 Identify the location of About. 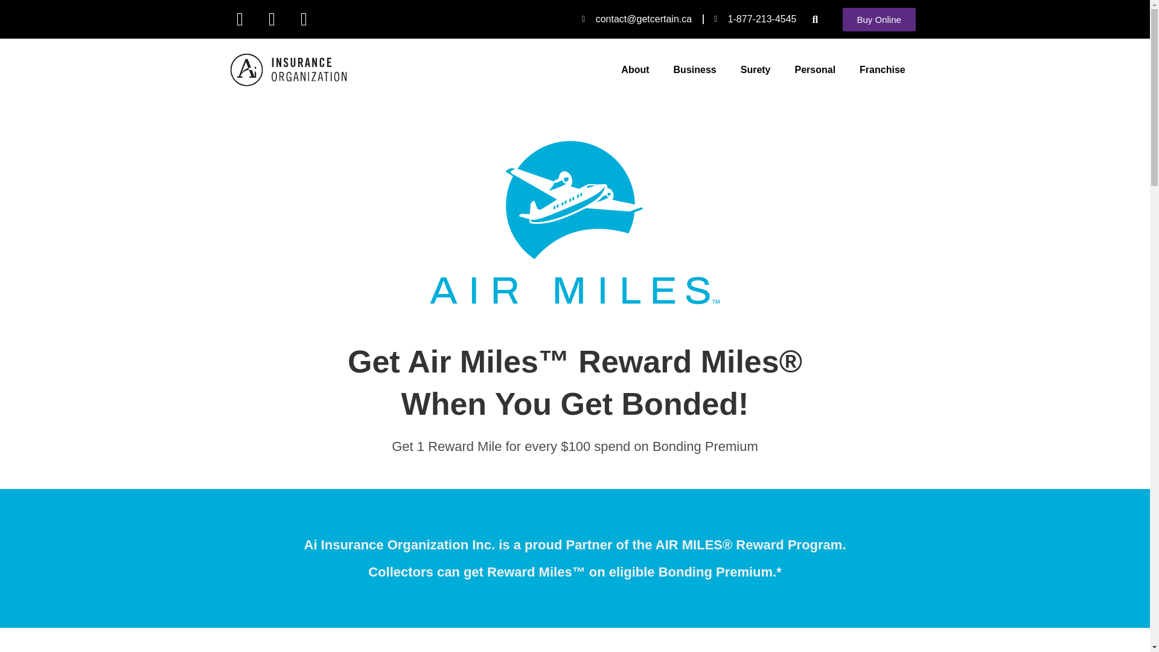
(635, 70).